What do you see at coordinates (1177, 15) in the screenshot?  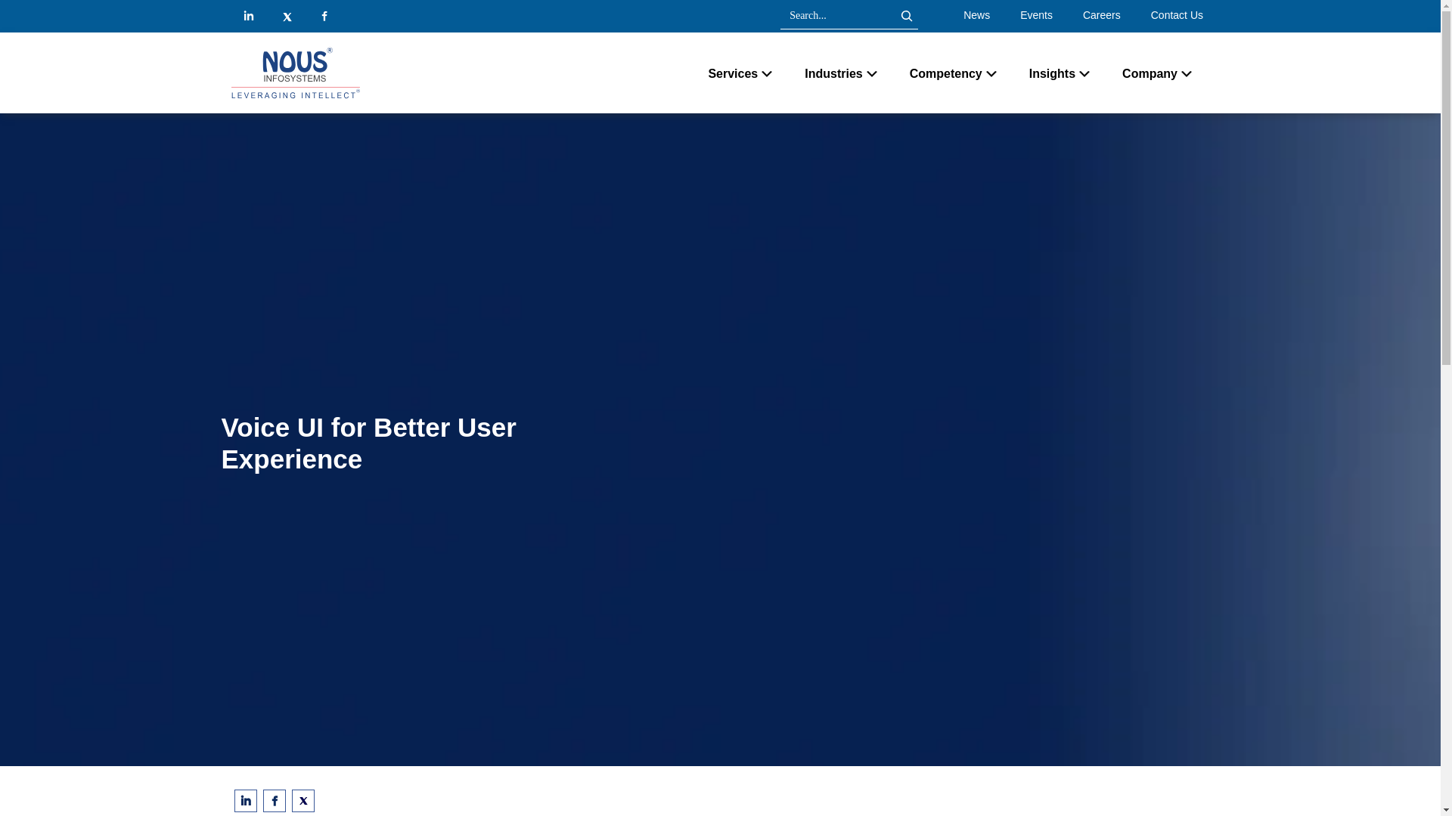 I see `Contact Us` at bounding box center [1177, 15].